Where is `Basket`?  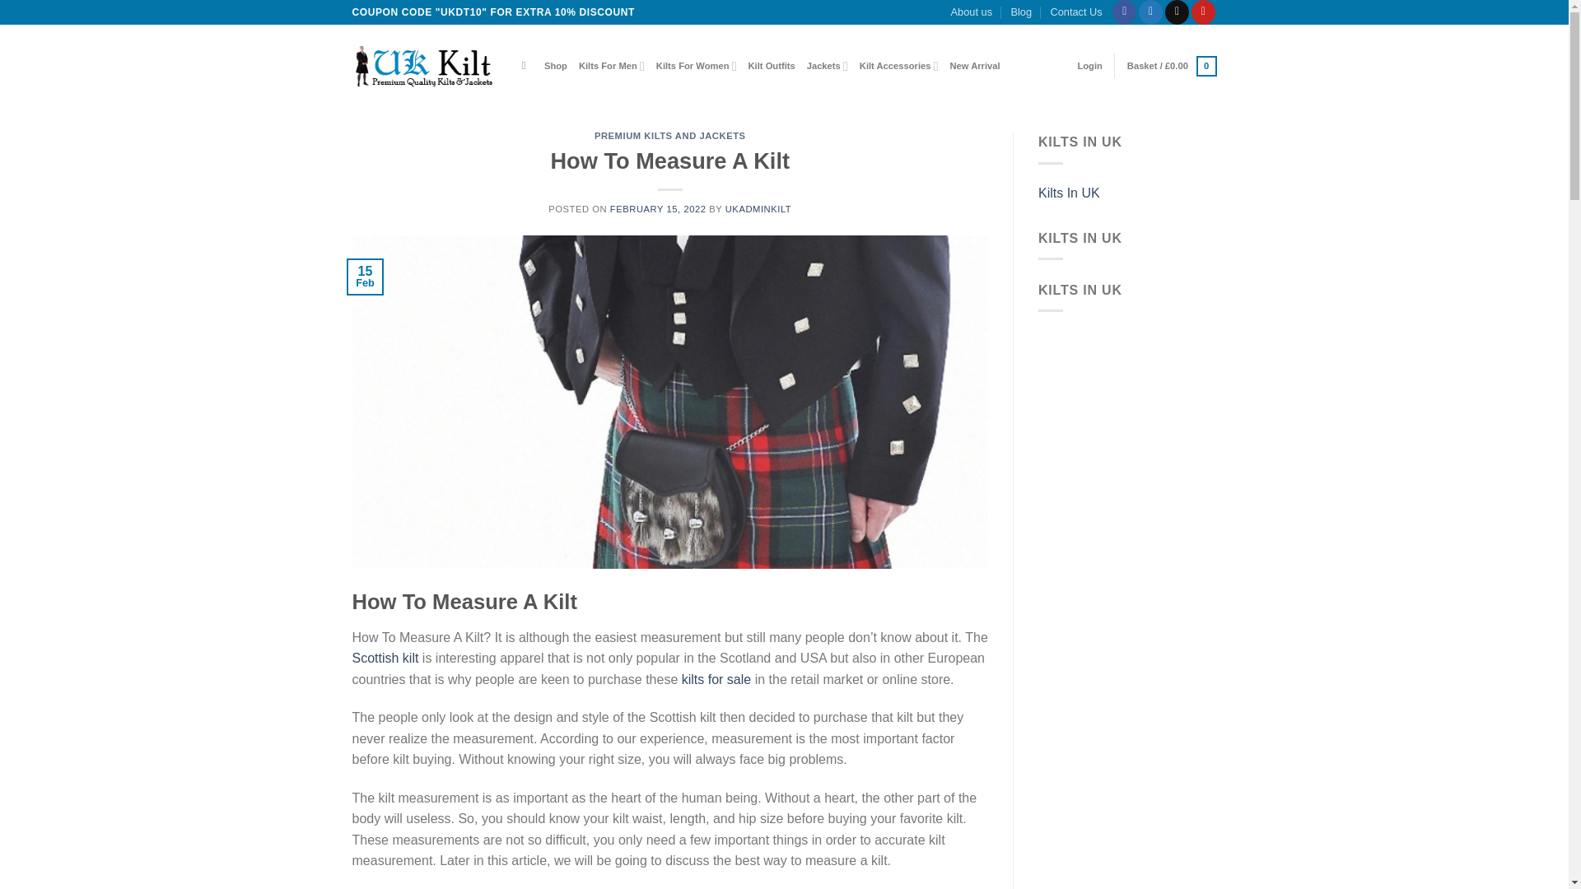
Basket is located at coordinates (1172, 66).